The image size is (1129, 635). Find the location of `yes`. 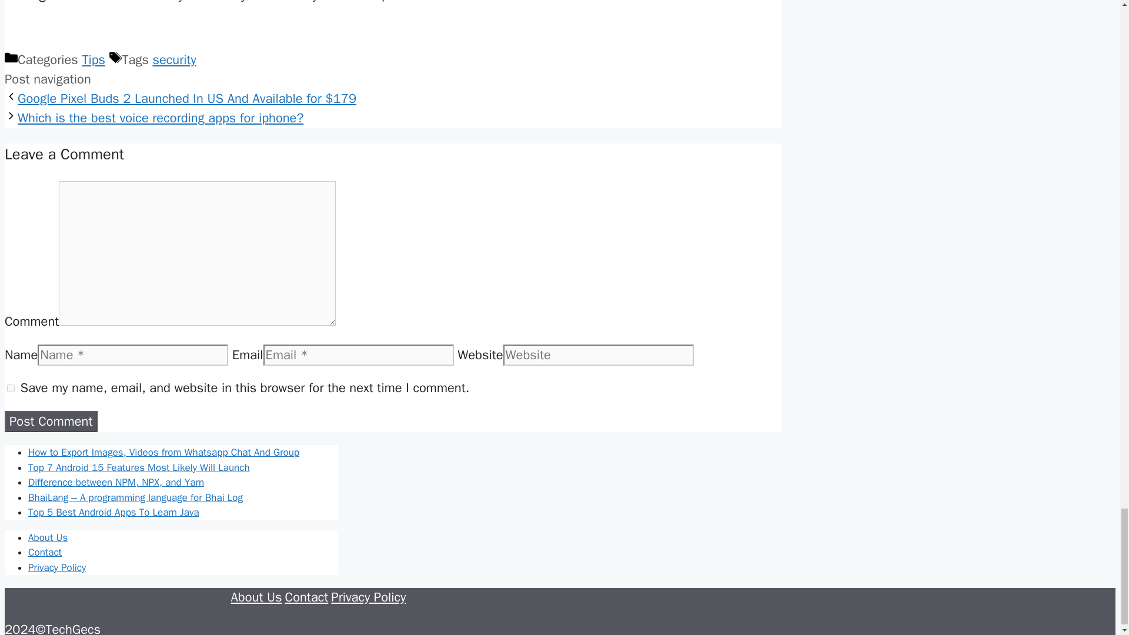

yes is located at coordinates (11, 388).